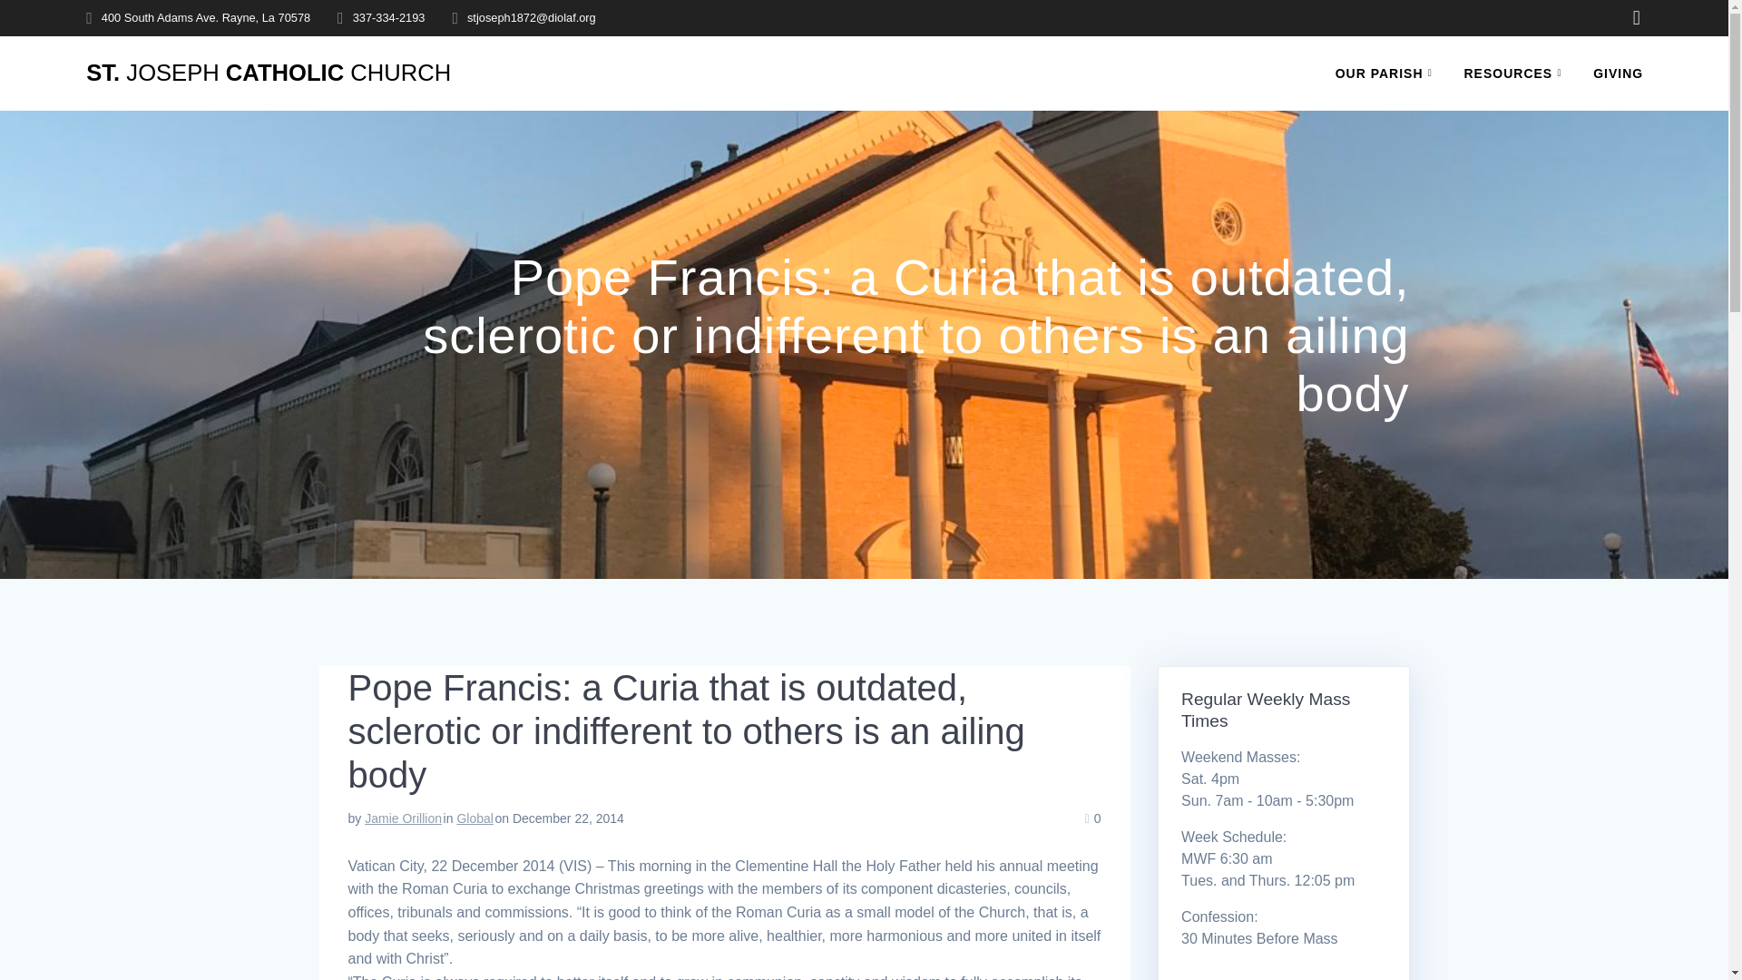 This screenshot has height=980, width=1742. Describe the element at coordinates (475, 818) in the screenshot. I see `Global` at that location.